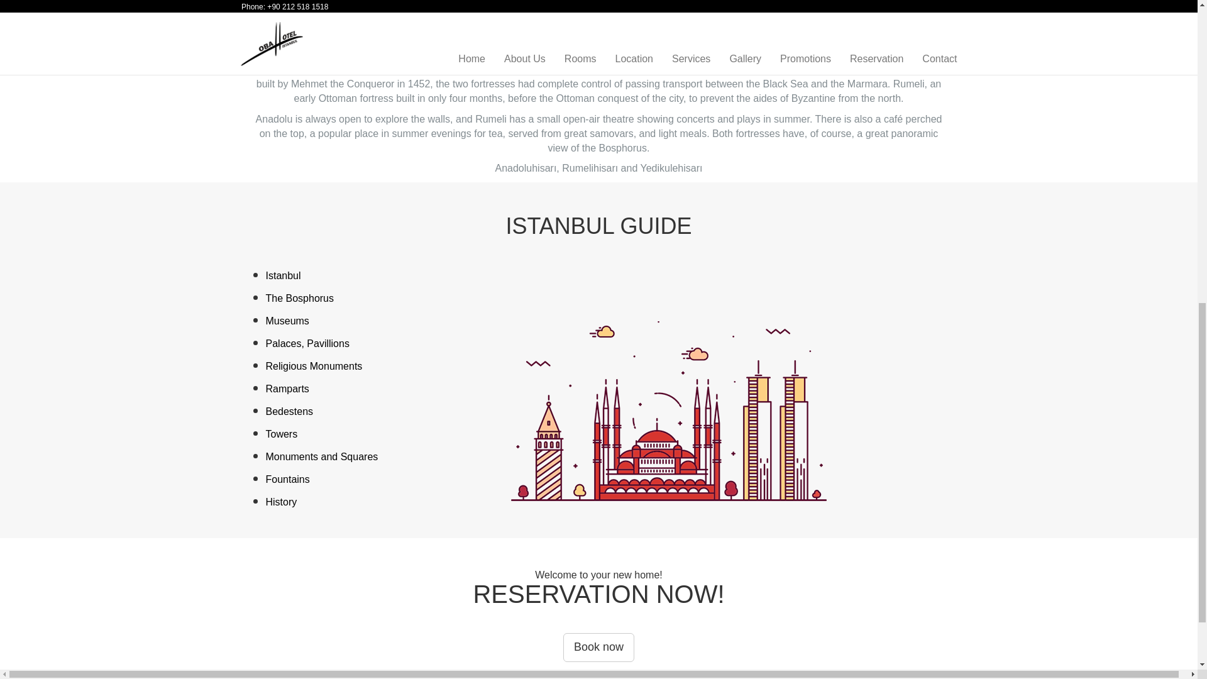 The height and width of the screenshot is (679, 1207). I want to click on Ramparts, so click(287, 389).